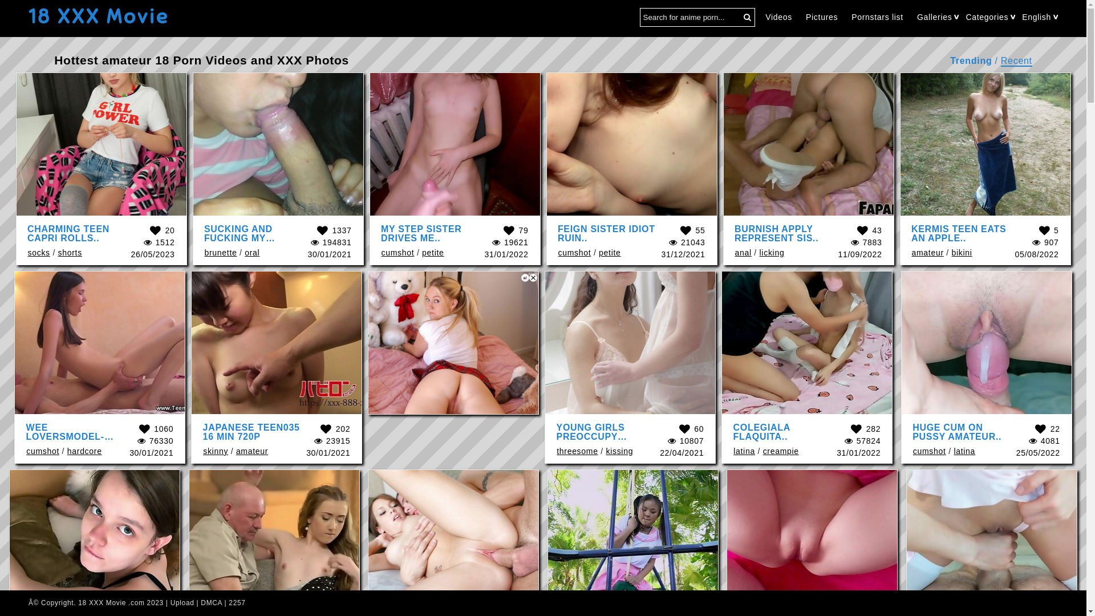  Describe the element at coordinates (574, 253) in the screenshot. I see `cumshot` at that location.